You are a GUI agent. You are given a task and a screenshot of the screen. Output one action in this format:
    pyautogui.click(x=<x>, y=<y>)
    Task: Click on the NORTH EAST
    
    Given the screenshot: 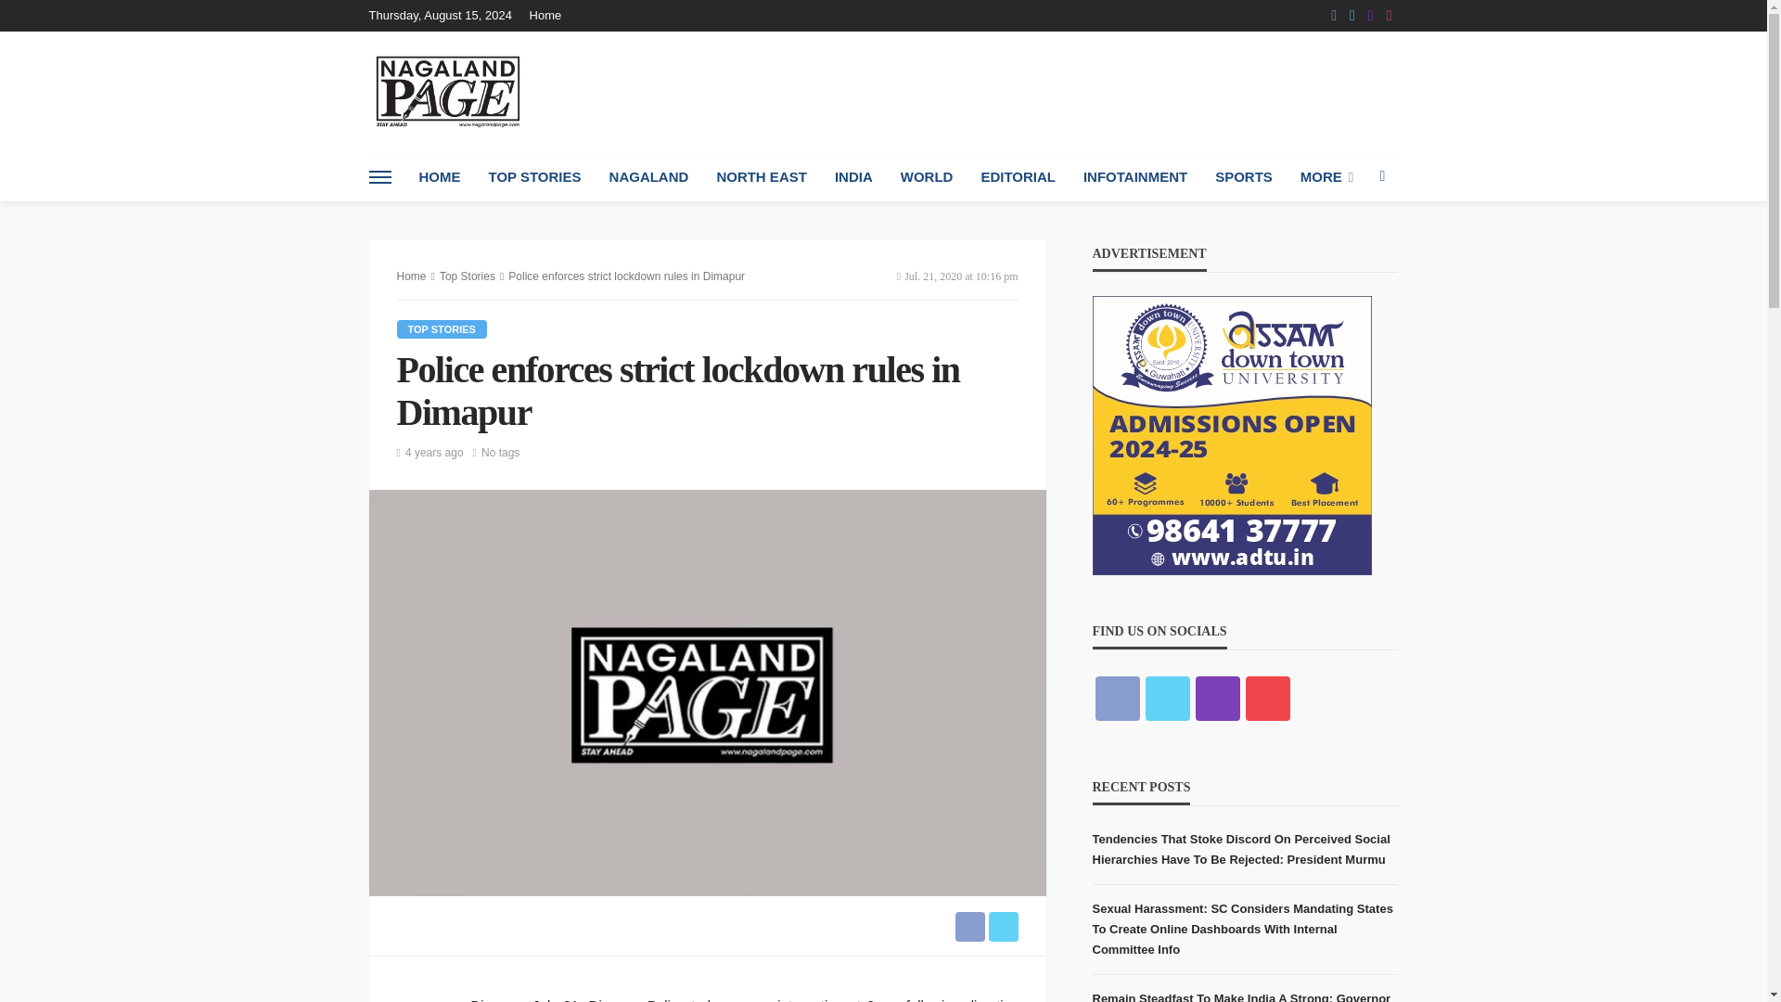 What is the action you would take?
    pyautogui.click(x=761, y=177)
    